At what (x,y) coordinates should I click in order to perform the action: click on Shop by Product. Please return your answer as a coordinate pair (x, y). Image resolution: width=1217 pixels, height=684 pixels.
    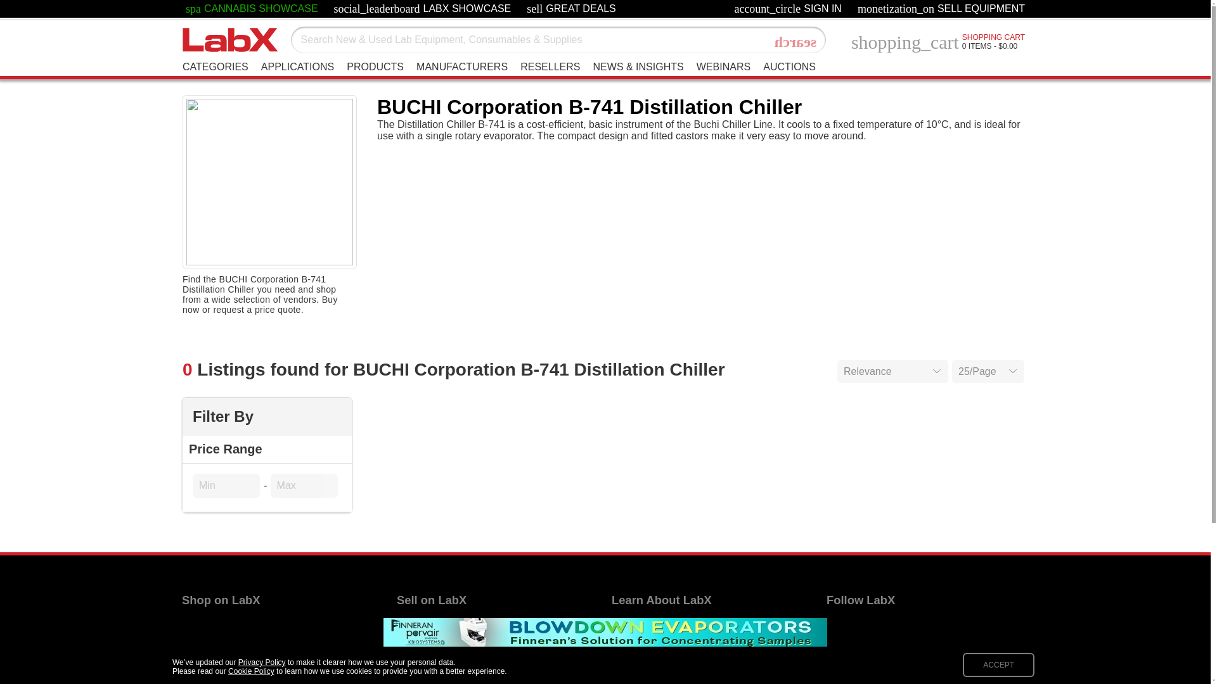
    Looking at the image, I should click on (442, 626).